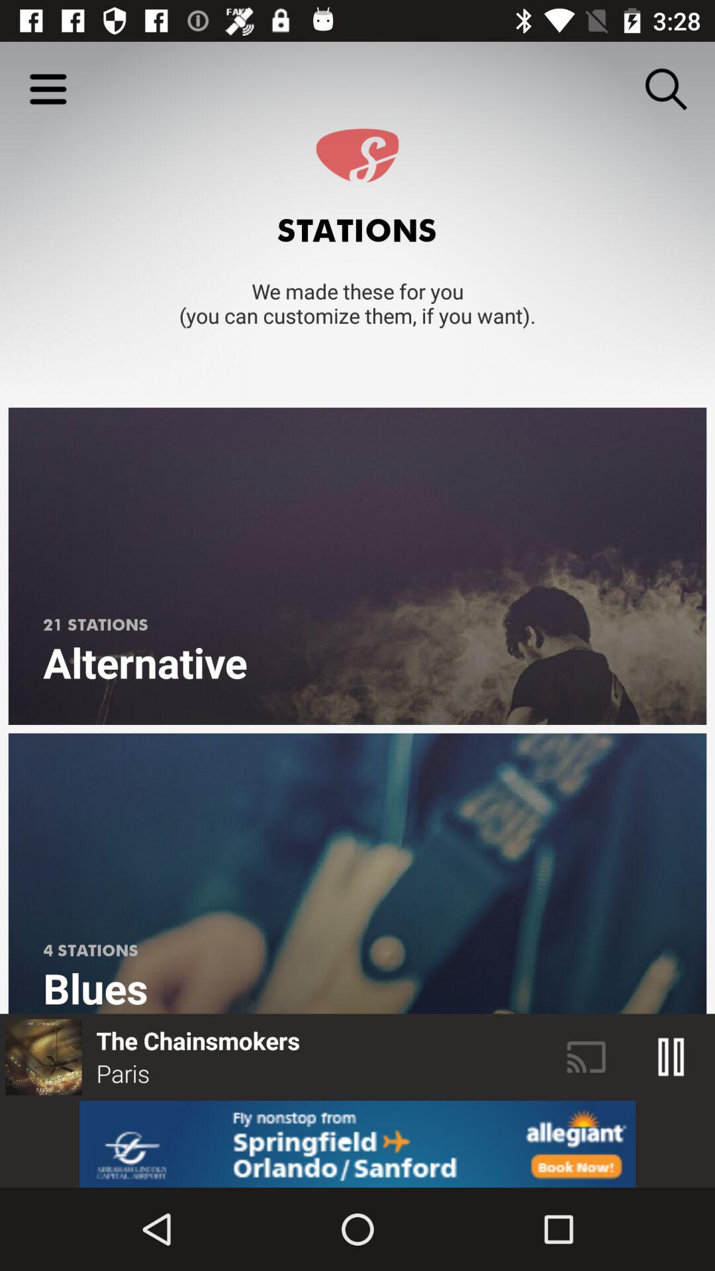  What do you see at coordinates (358, 874) in the screenshot?
I see `click on the second tab from the top` at bounding box center [358, 874].